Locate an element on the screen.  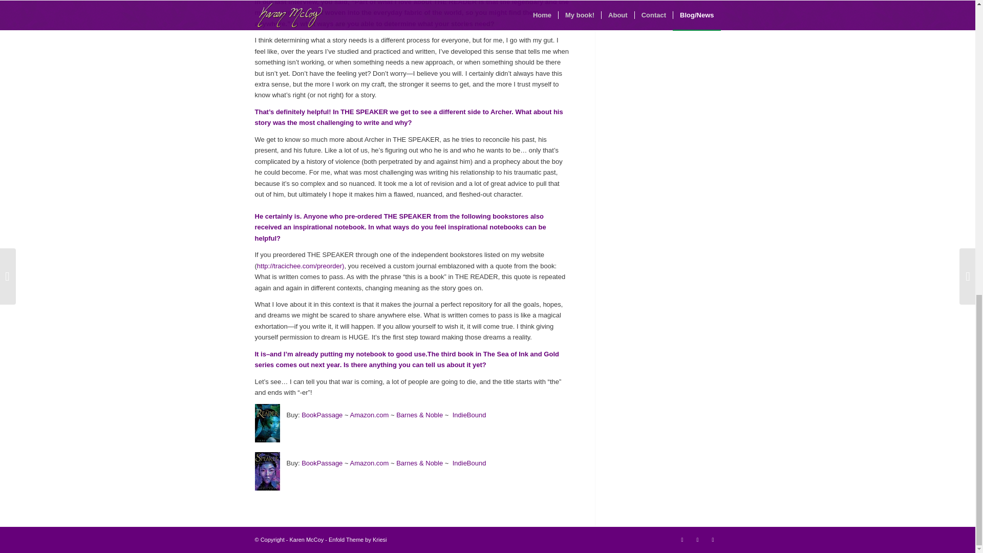
Amazon.com  is located at coordinates (370, 415).